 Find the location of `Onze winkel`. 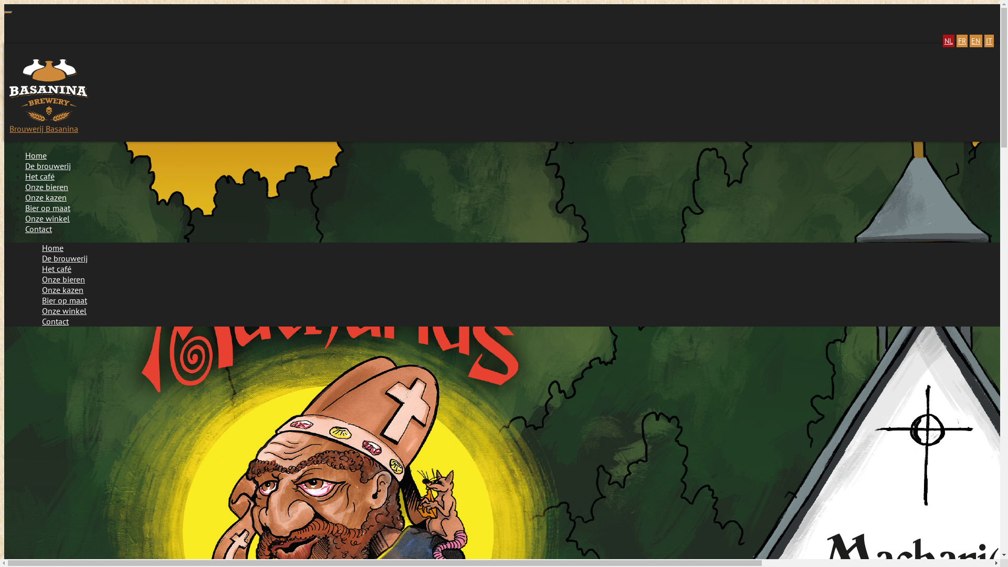

Onze winkel is located at coordinates (50, 218).